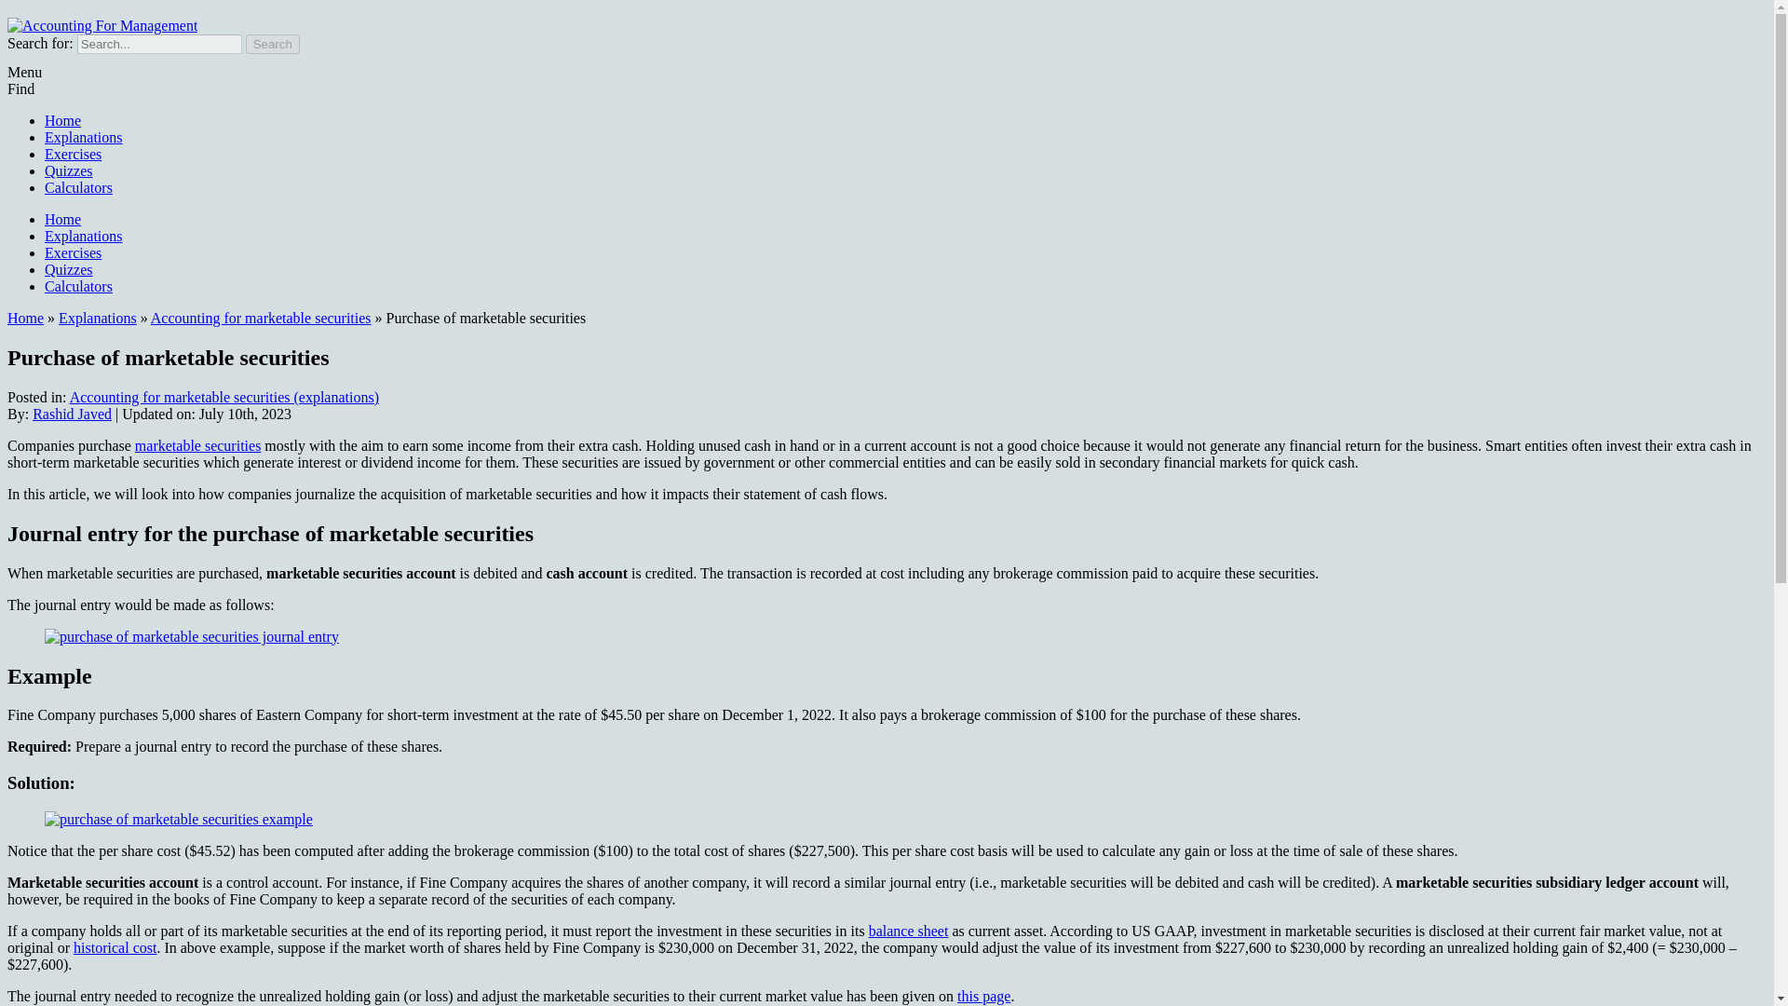  Describe the element at coordinates (69, 170) in the screenshot. I see `Quizzes` at that location.